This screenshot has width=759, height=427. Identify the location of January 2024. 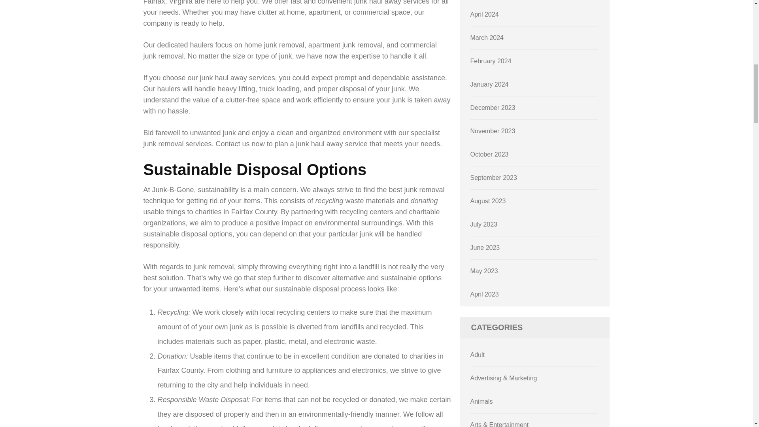
(489, 85).